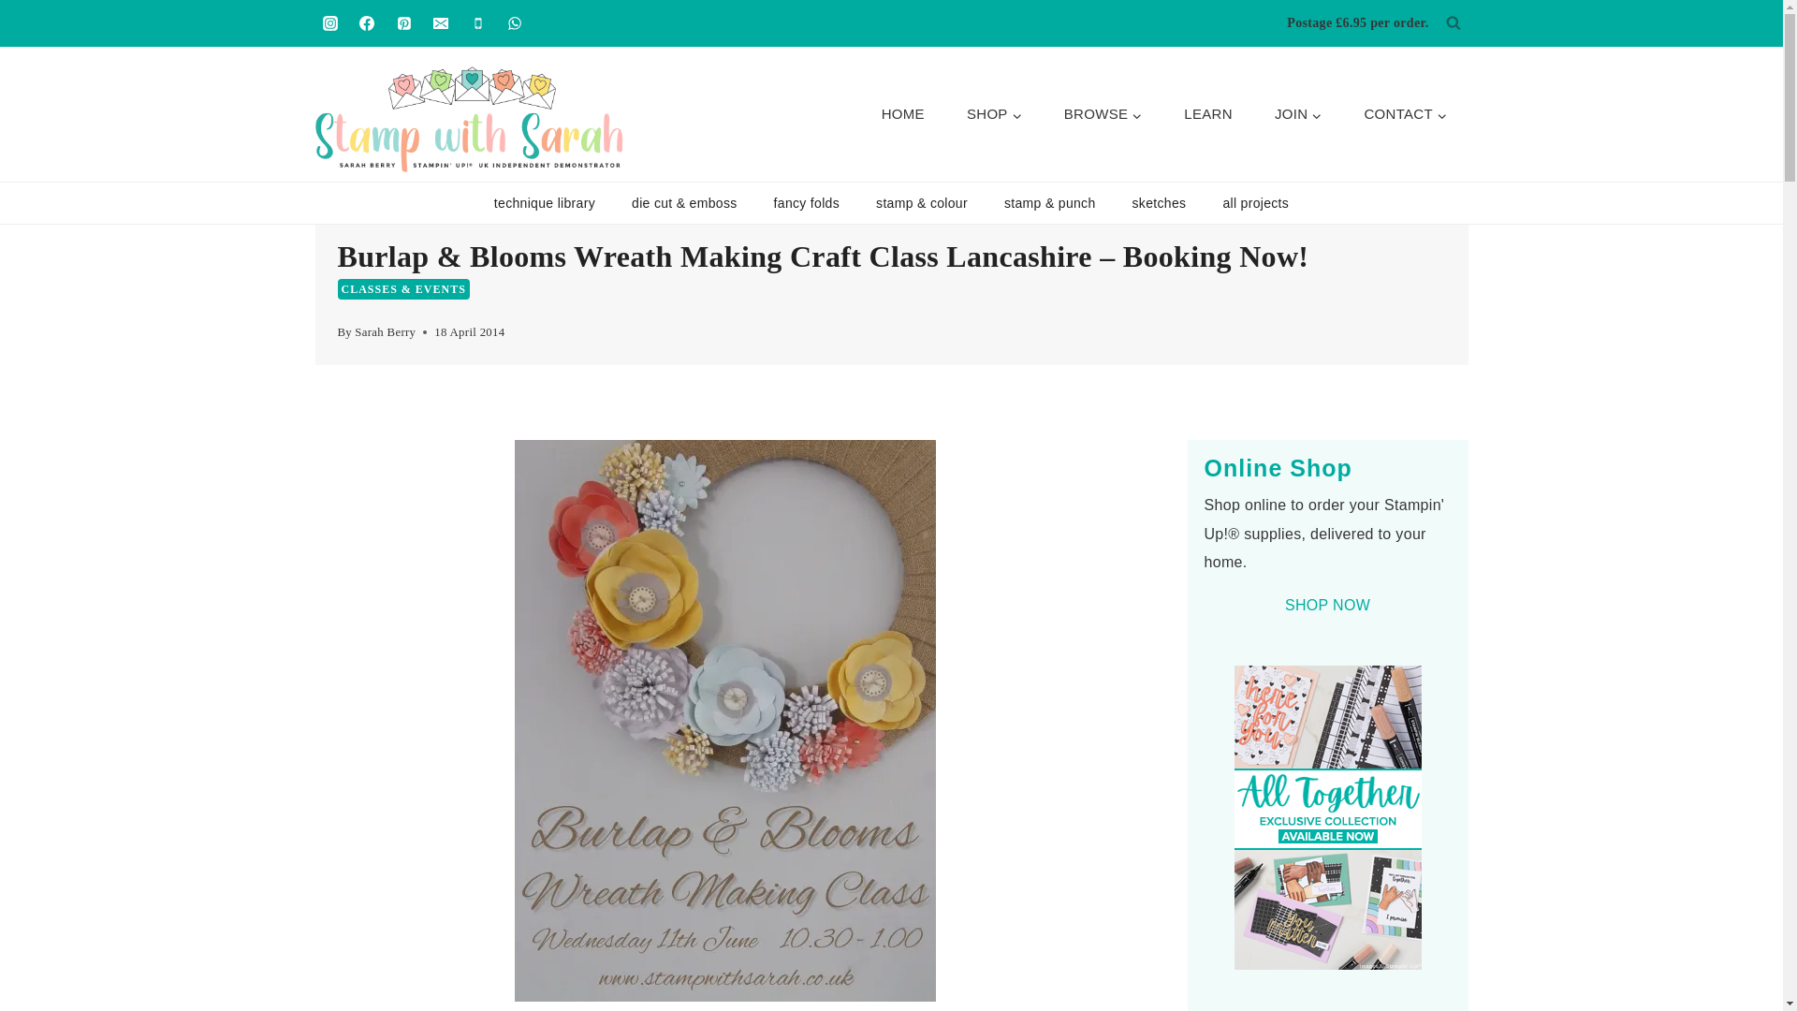 The image size is (1797, 1011). What do you see at coordinates (1297, 114) in the screenshot?
I see `JOIN` at bounding box center [1297, 114].